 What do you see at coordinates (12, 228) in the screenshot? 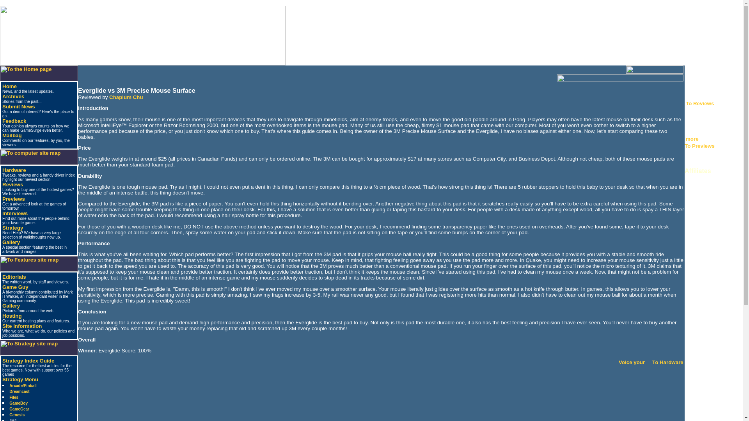
I see `Strategy` at bounding box center [12, 228].